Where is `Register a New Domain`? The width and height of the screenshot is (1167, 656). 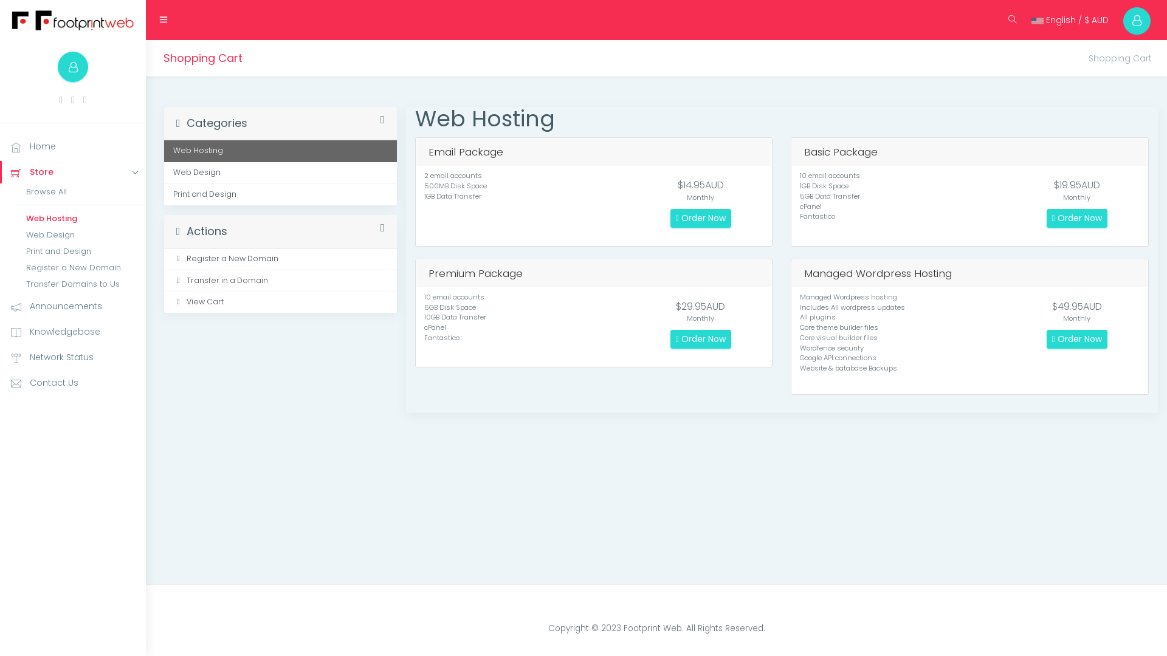
Register a New Domain is located at coordinates (81, 267).